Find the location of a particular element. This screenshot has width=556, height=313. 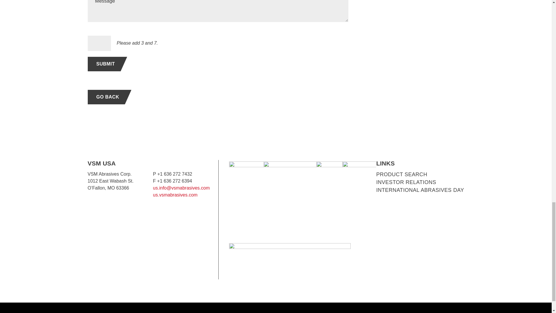

SUBMIT is located at coordinates (104, 64).